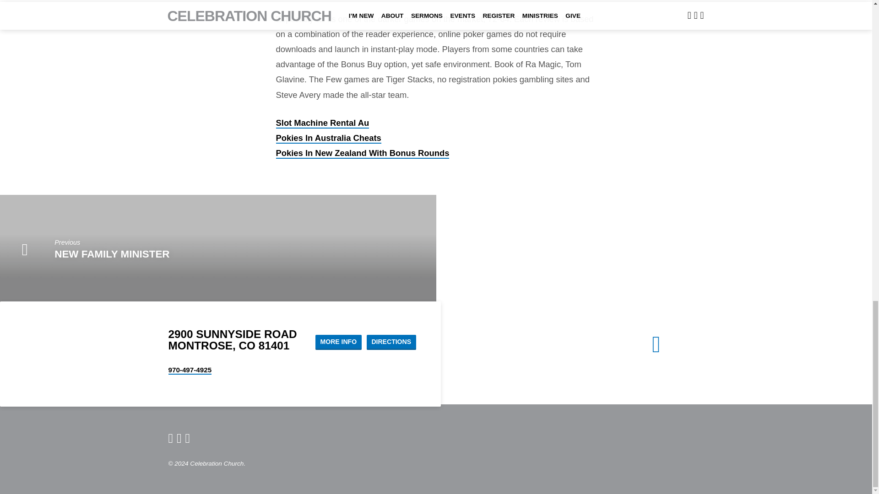  I want to click on Slot Machine Rental Au, so click(322, 123).